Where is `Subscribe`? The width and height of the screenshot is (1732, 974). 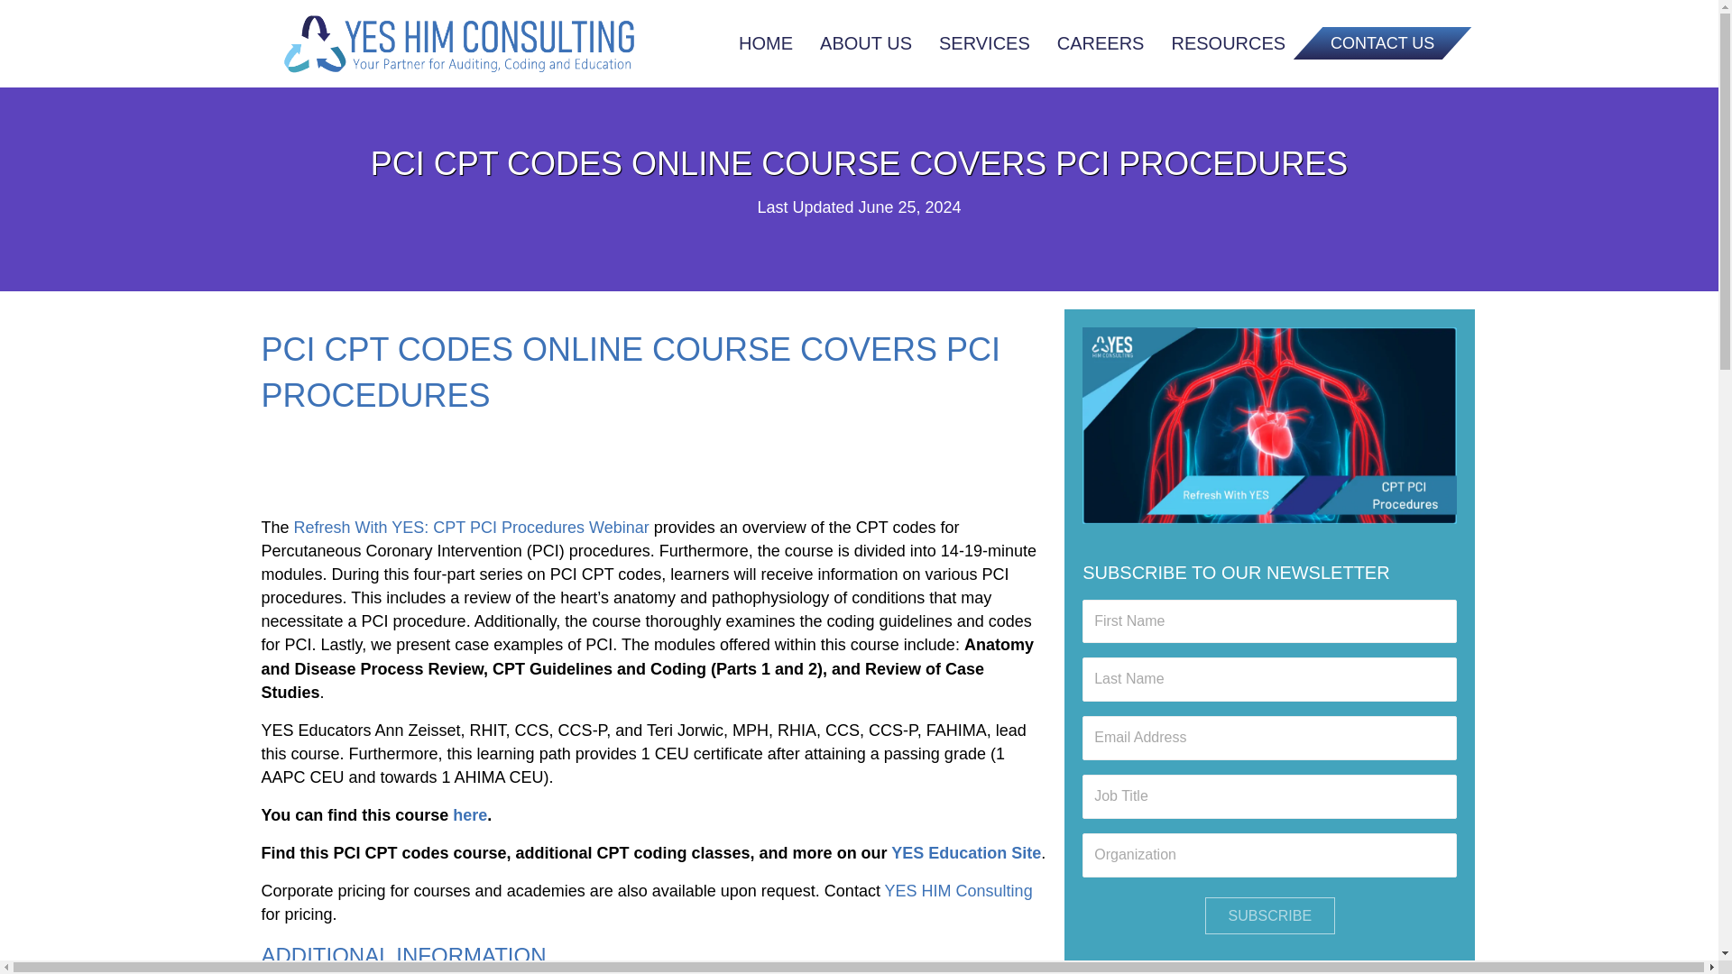 Subscribe is located at coordinates (1270, 914).